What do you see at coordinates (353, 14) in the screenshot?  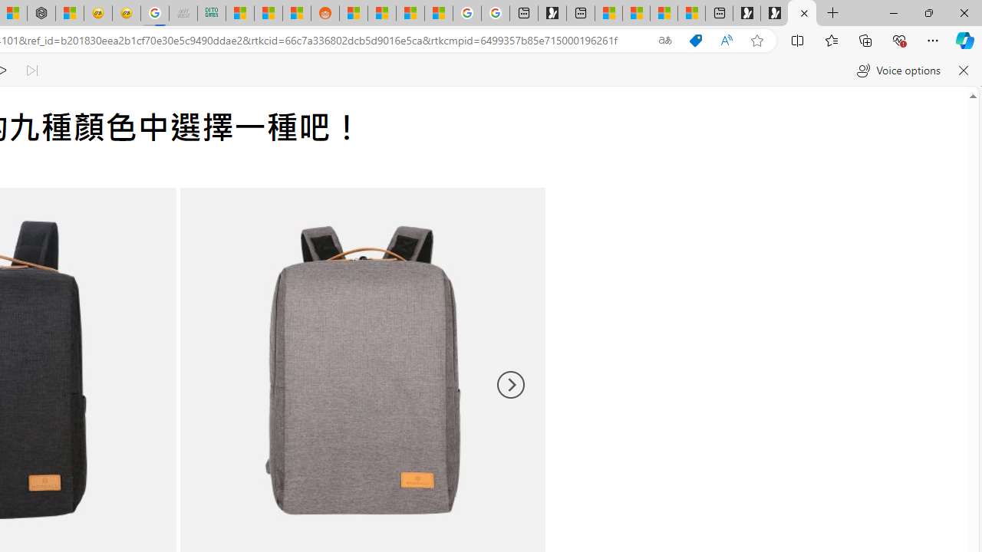 I see `R******* | Trusted Community Engagement and Contributions` at bounding box center [353, 14].